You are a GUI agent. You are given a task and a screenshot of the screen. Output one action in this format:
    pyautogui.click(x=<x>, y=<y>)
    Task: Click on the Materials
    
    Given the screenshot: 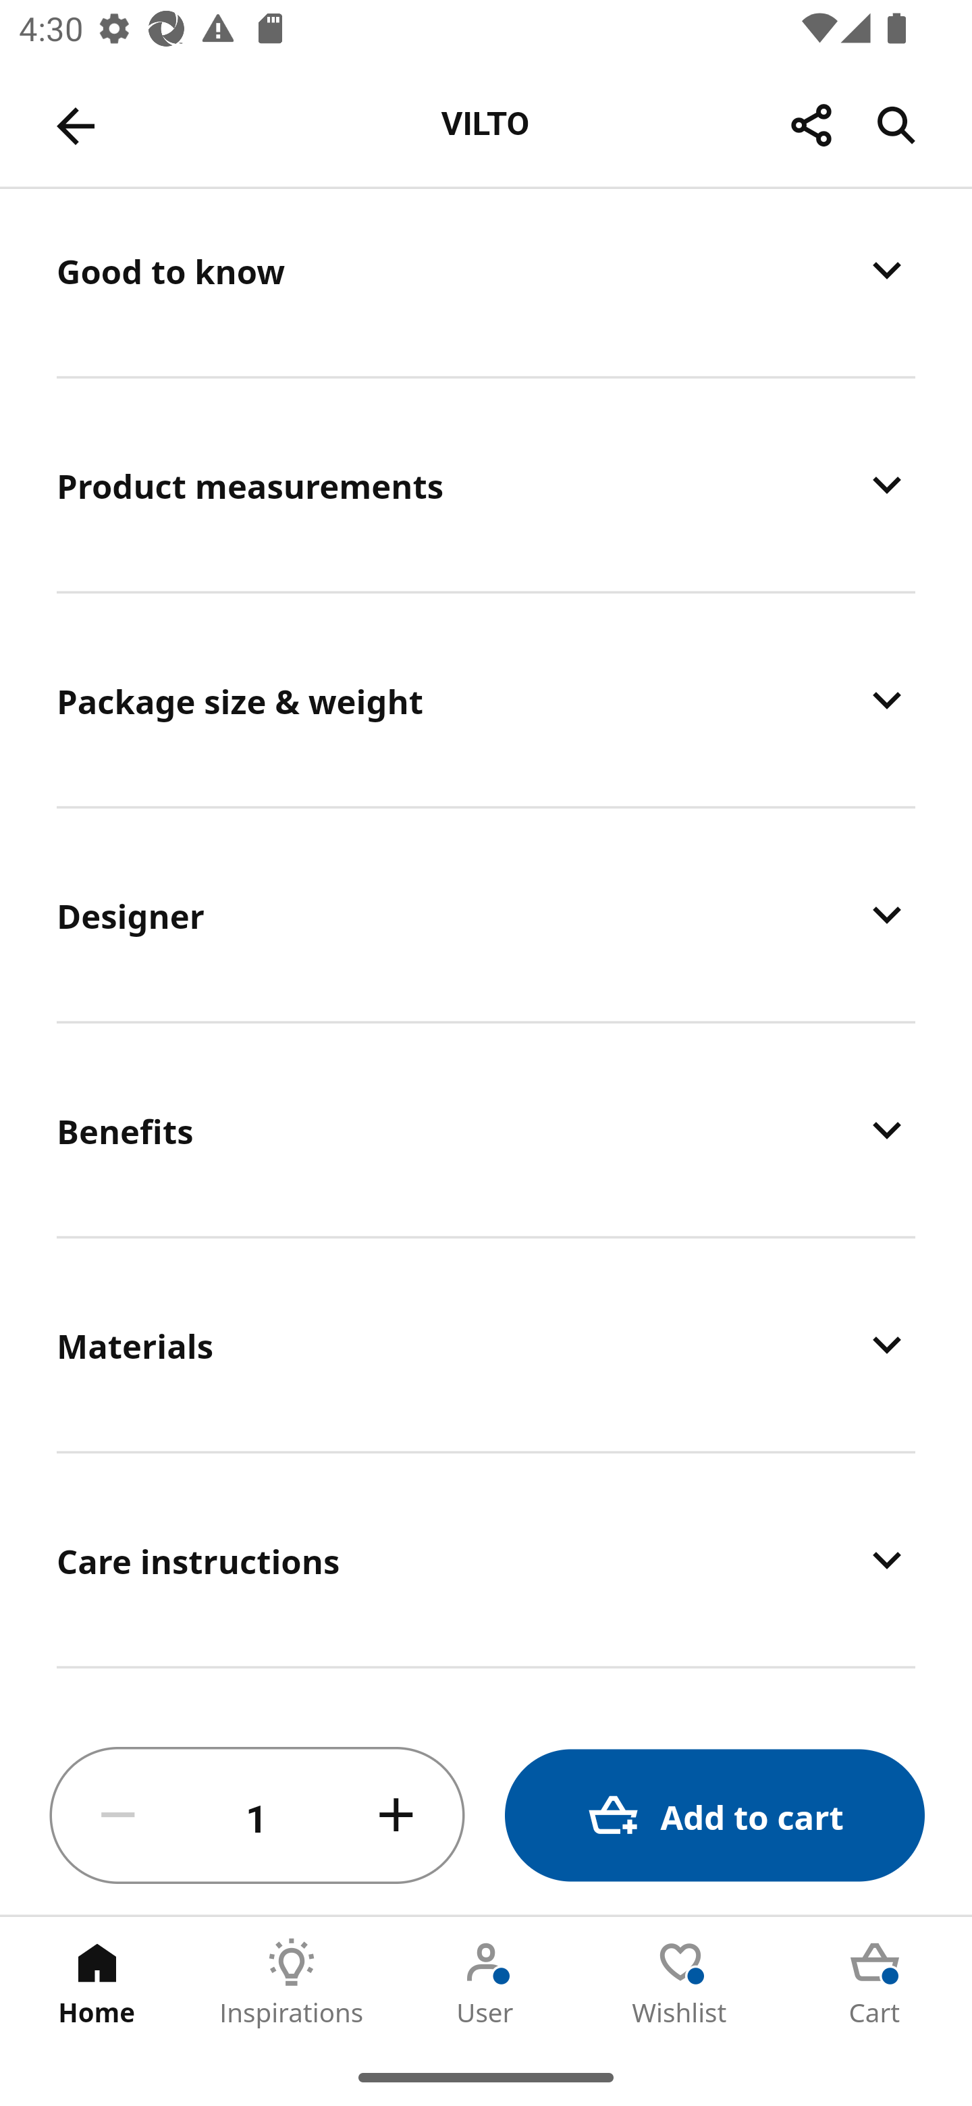 What is the action you would take?
    pyautogui.click(x=486, y=1345)
    